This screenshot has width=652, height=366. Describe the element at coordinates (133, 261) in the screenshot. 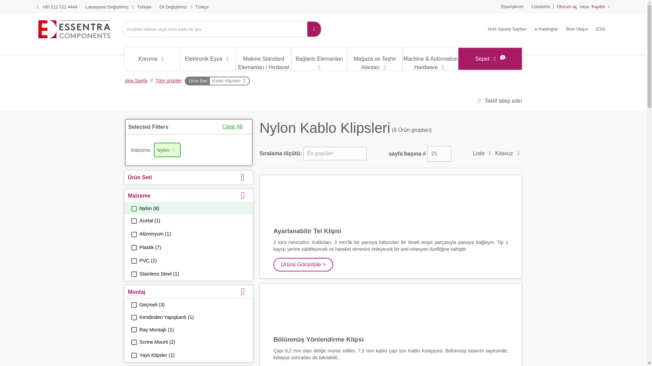

I see `PVC` at that location.